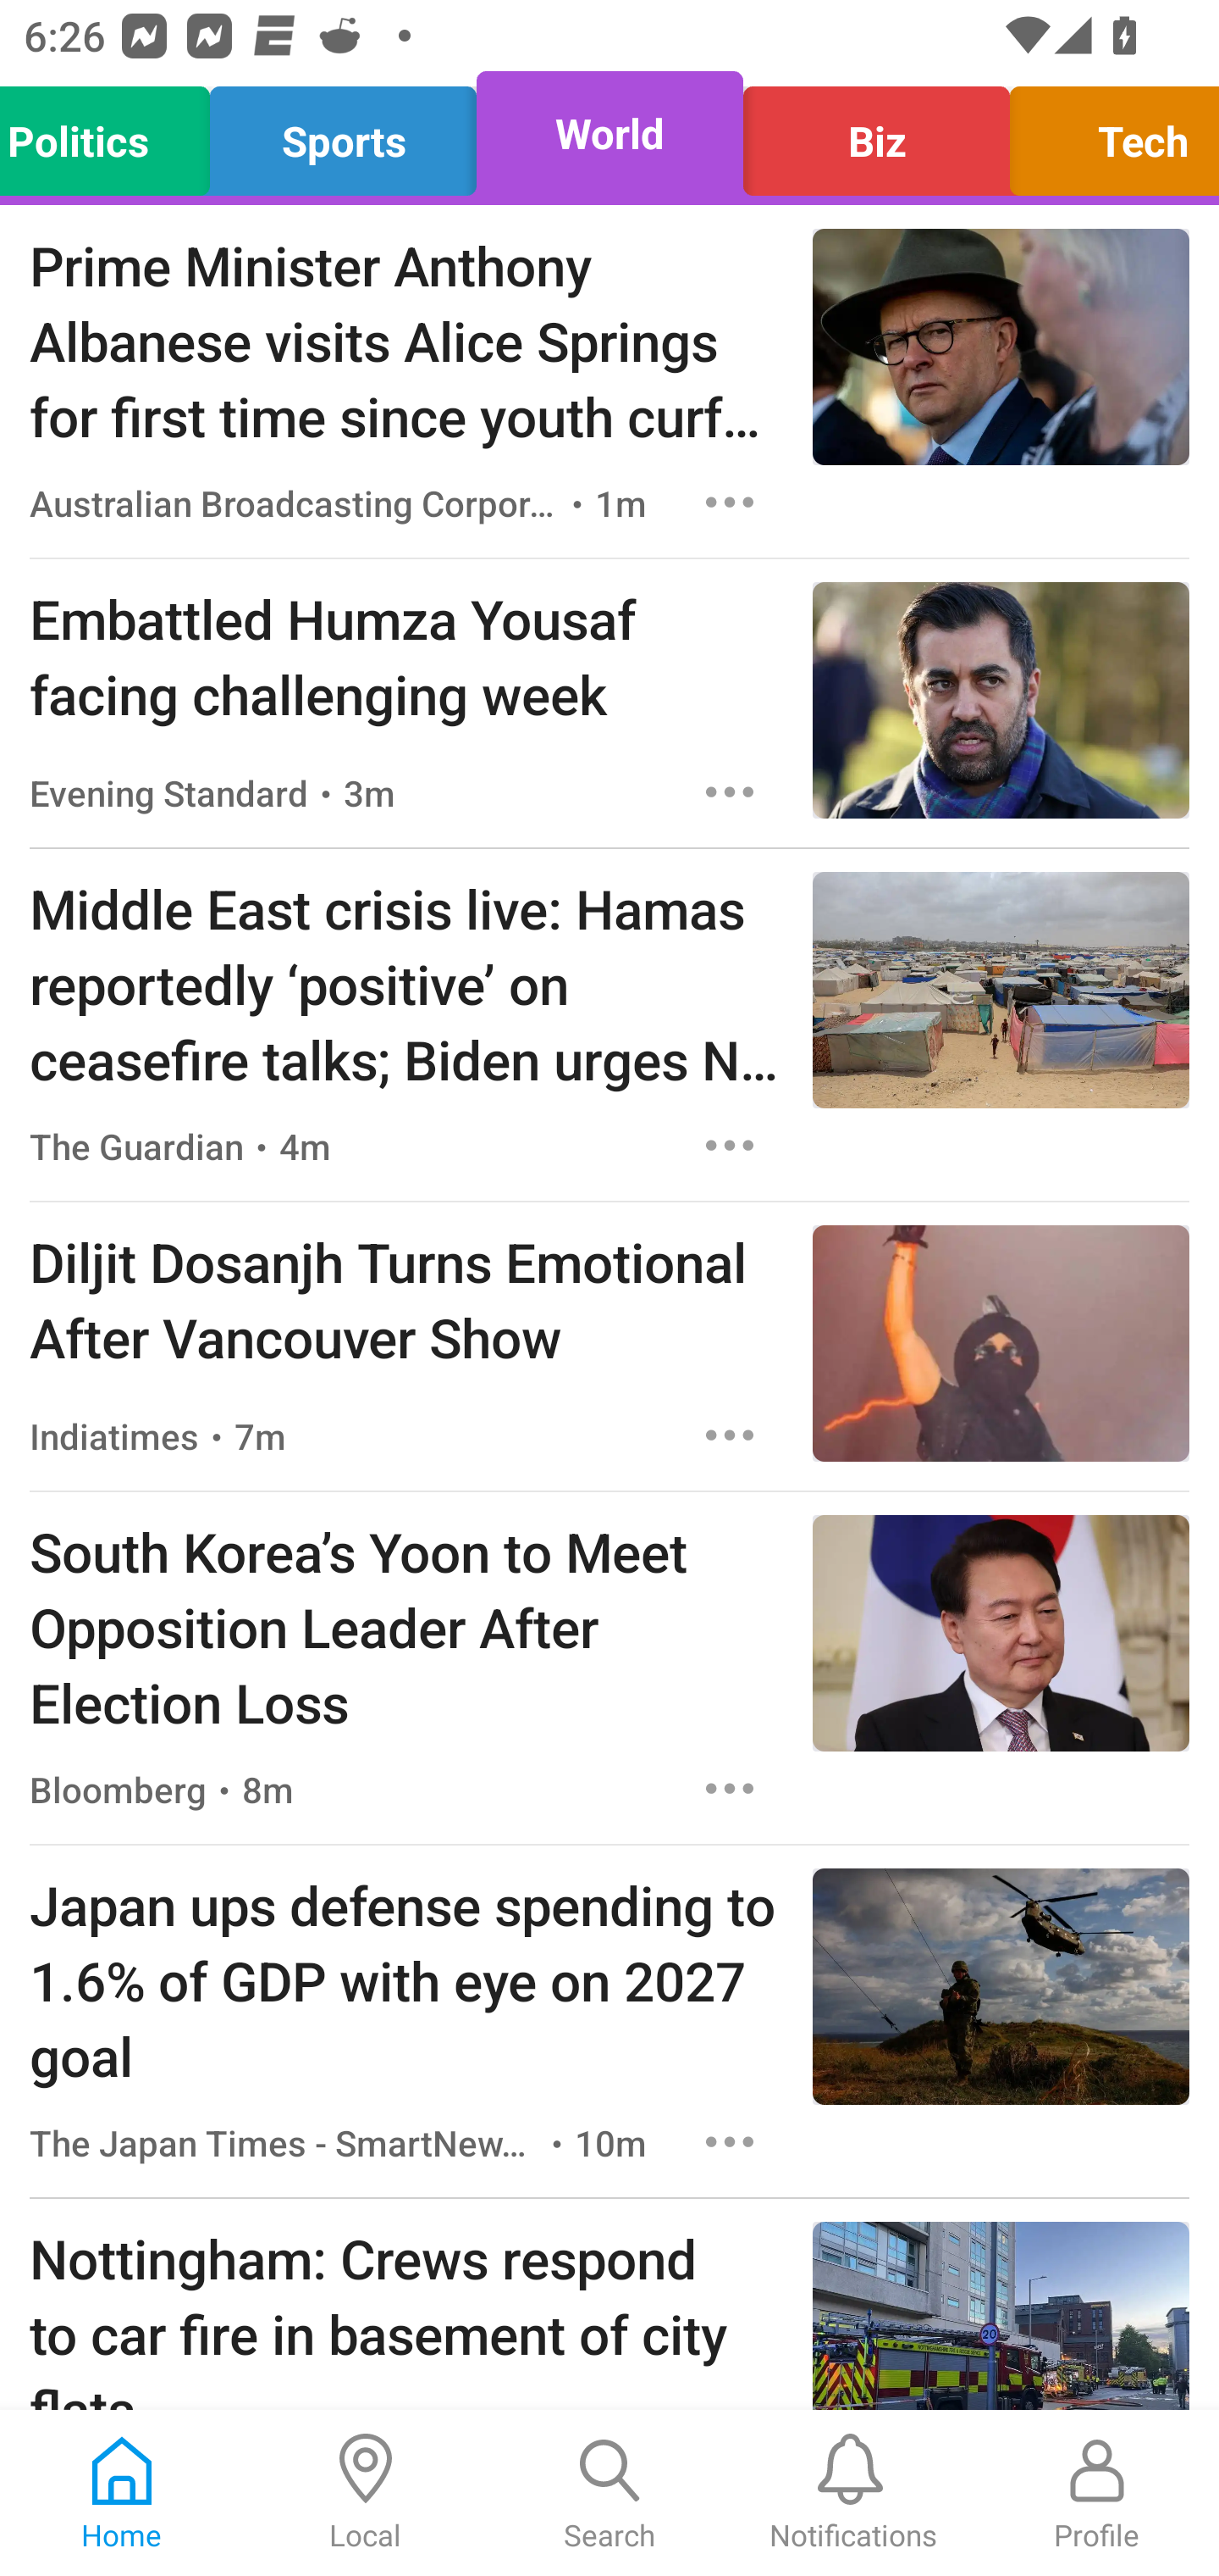 This screenshot has height=2576, width=1219. I want to click on Options, so click(730, 1434).